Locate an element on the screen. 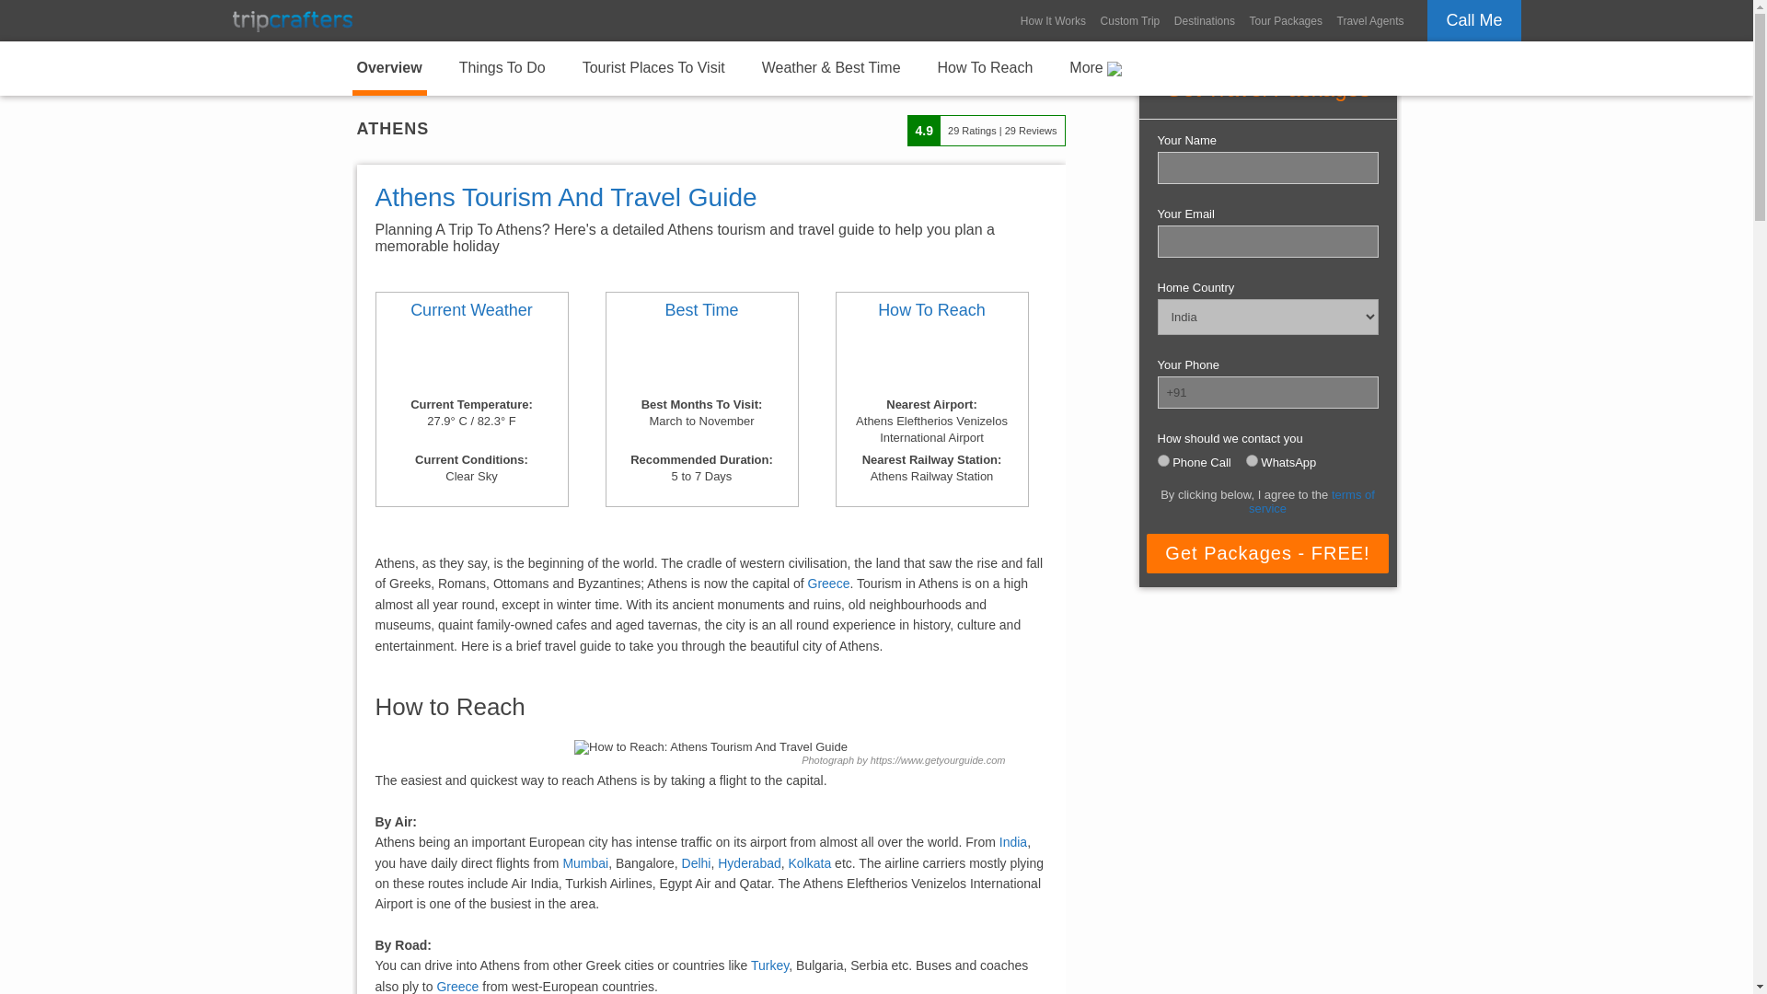  WhatsApp is located at coordinates (1252, 460).